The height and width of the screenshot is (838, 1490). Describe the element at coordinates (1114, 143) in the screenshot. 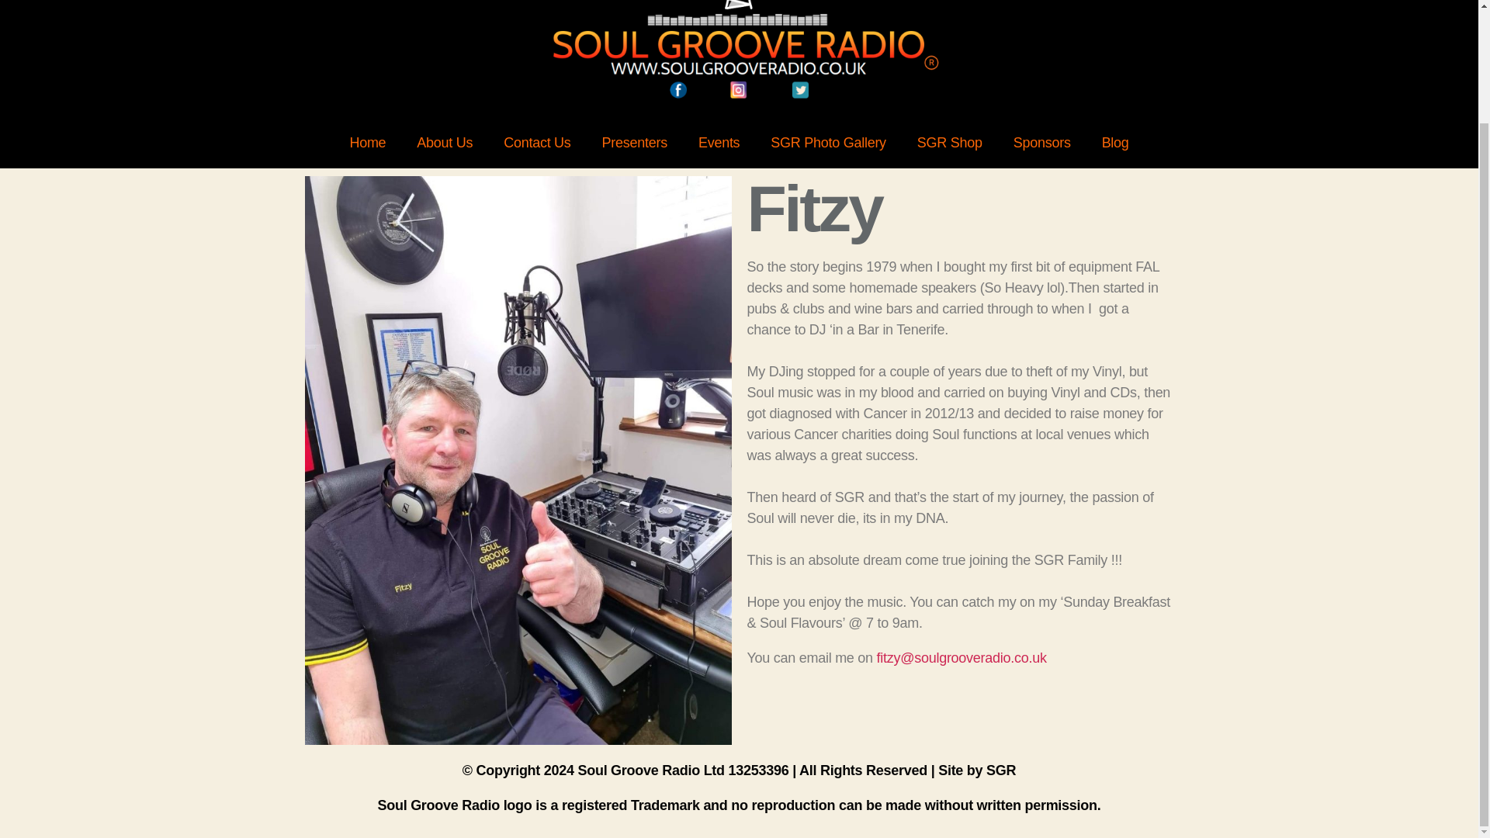

I see `Blog` at that location.